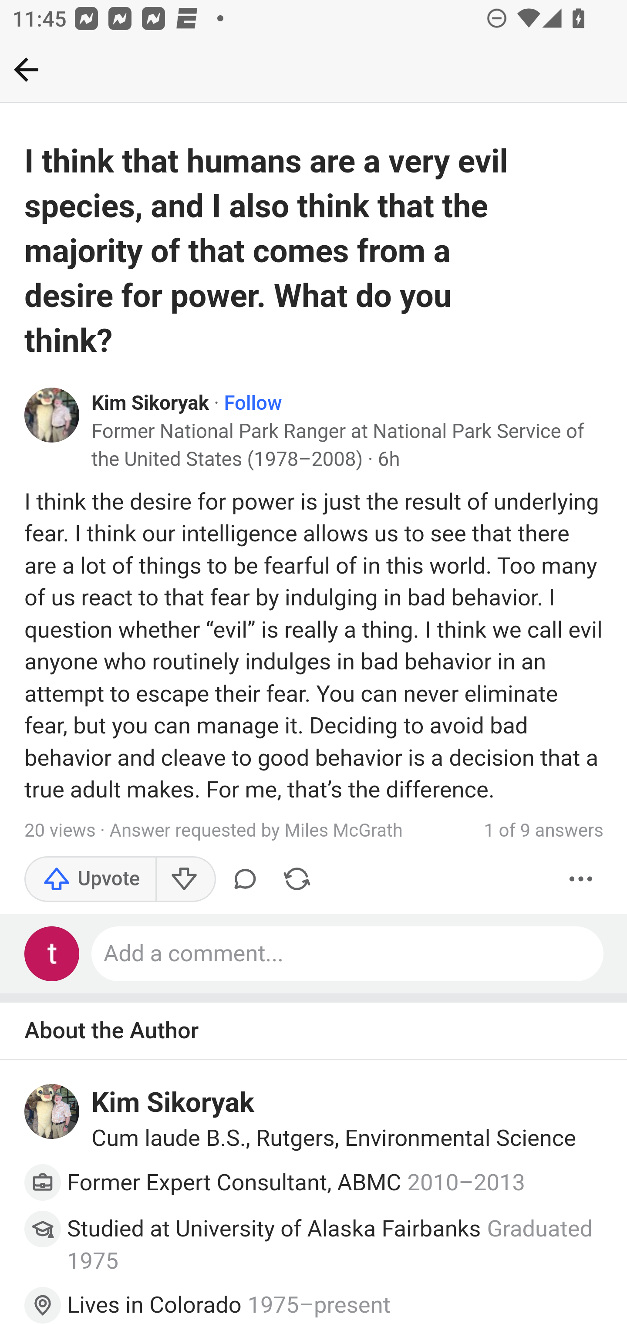  I want to click on Back, so click(26, 69).